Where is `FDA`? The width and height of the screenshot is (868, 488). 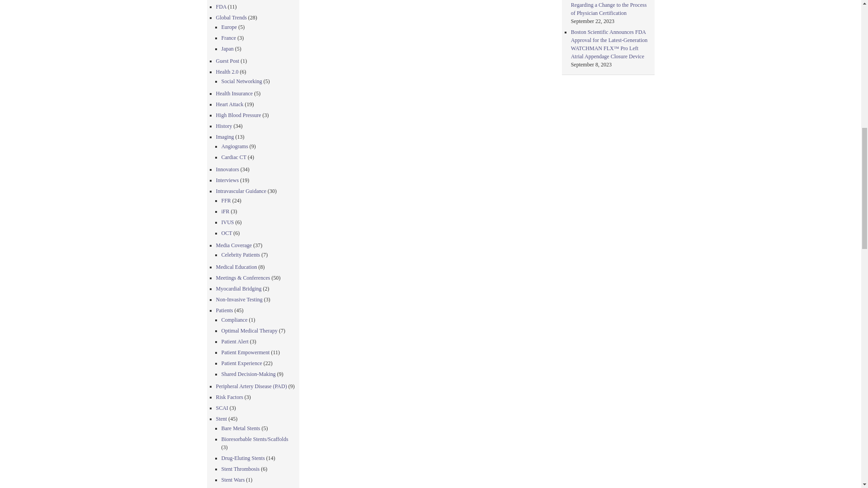 FDA is located at coordinates (222, 6).